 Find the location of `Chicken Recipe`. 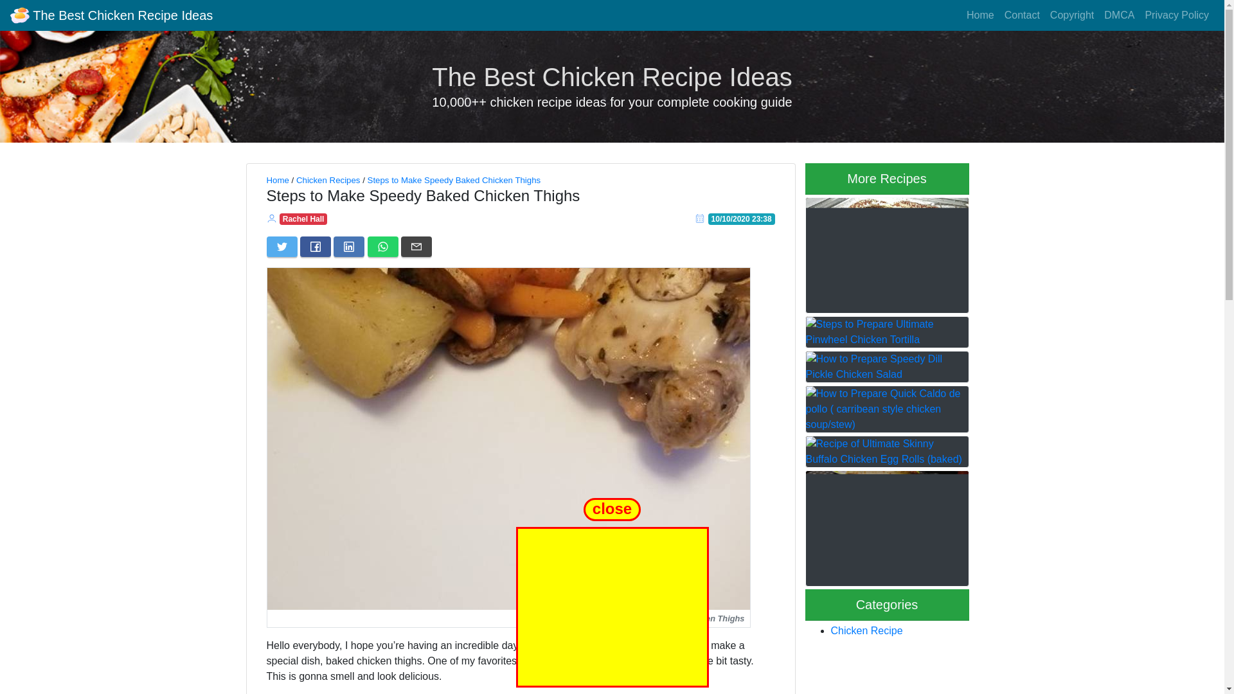

Chicken Recipe is located at coordinates (866, 631).